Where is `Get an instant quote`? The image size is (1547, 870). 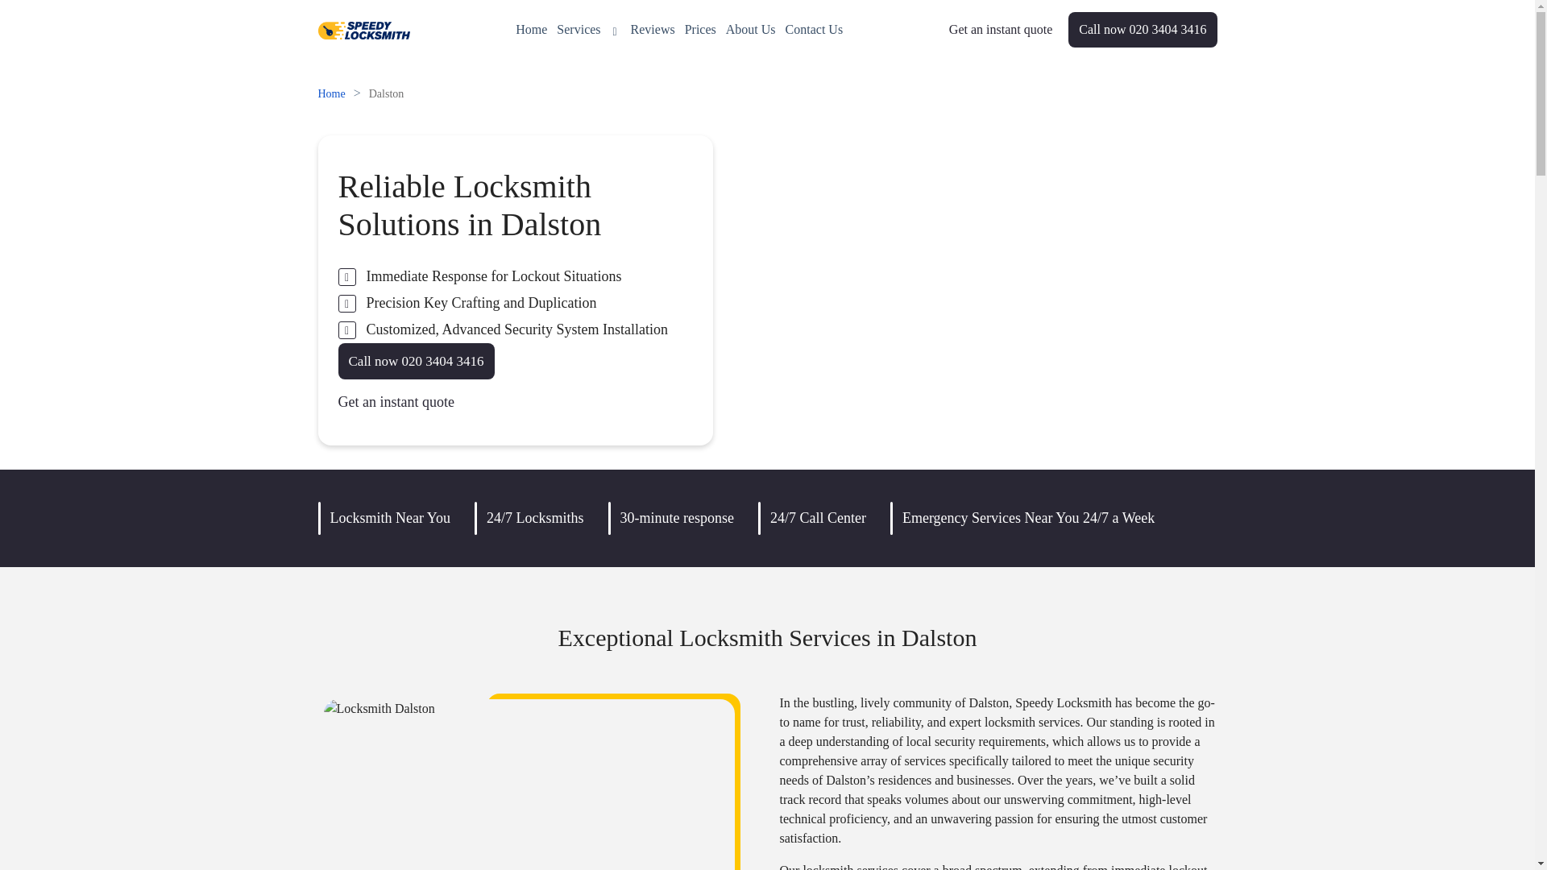 Get an instant quote is located at coordinates (396, 403).